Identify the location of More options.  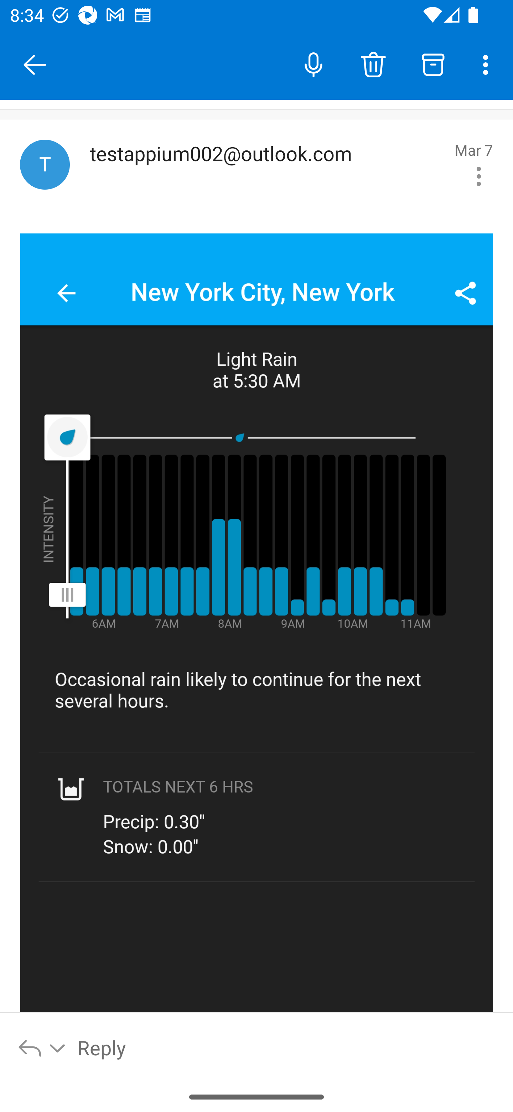
(488, 64).